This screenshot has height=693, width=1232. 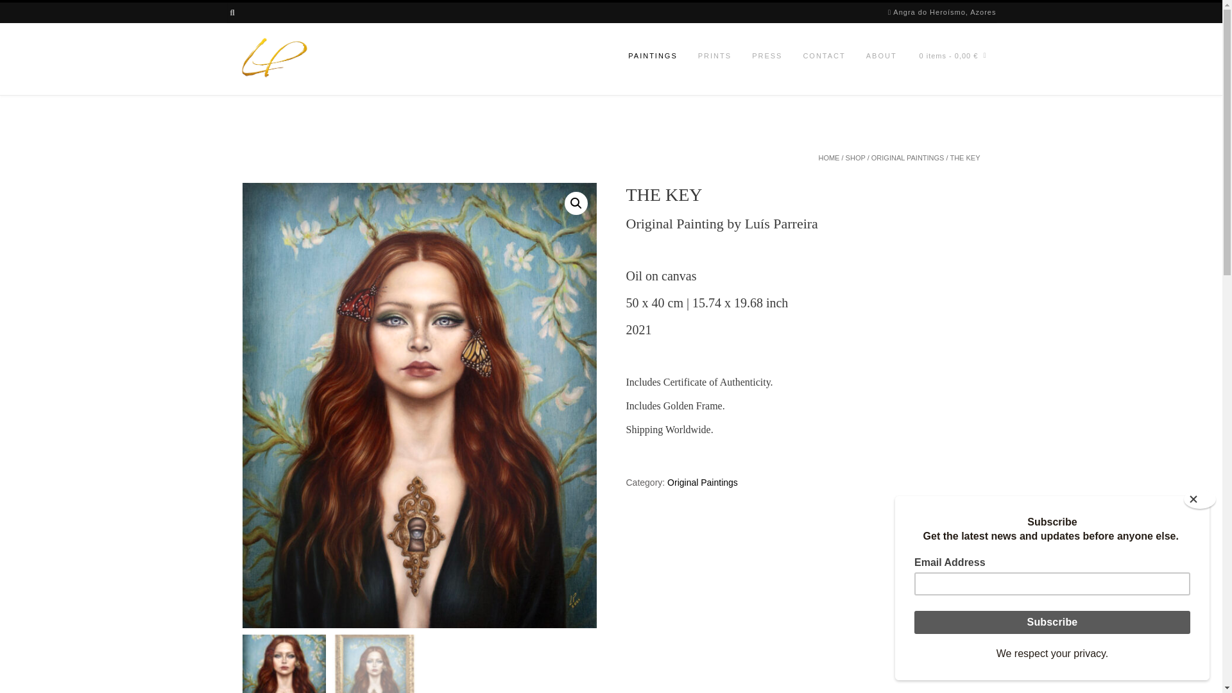 I want to click on View your shopping cart, so click(x=954, y=56).